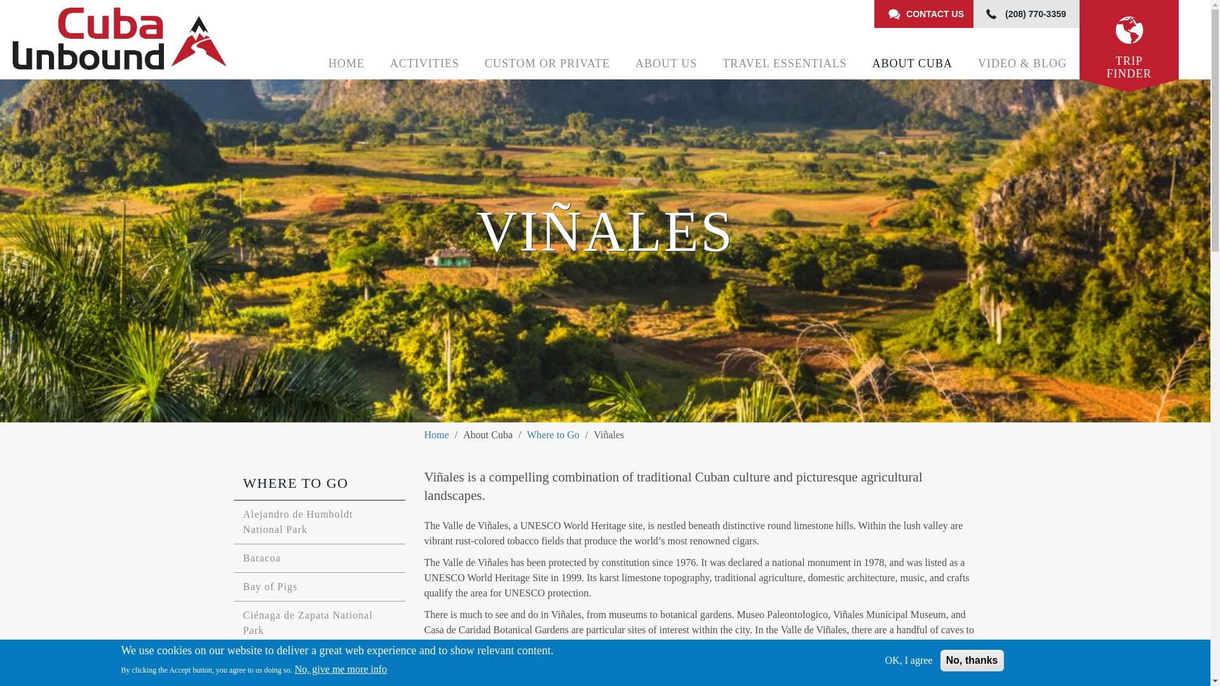  Describe the element at coordinates (666, 64) in the screenshot. I see `ABOUT US` at that location.